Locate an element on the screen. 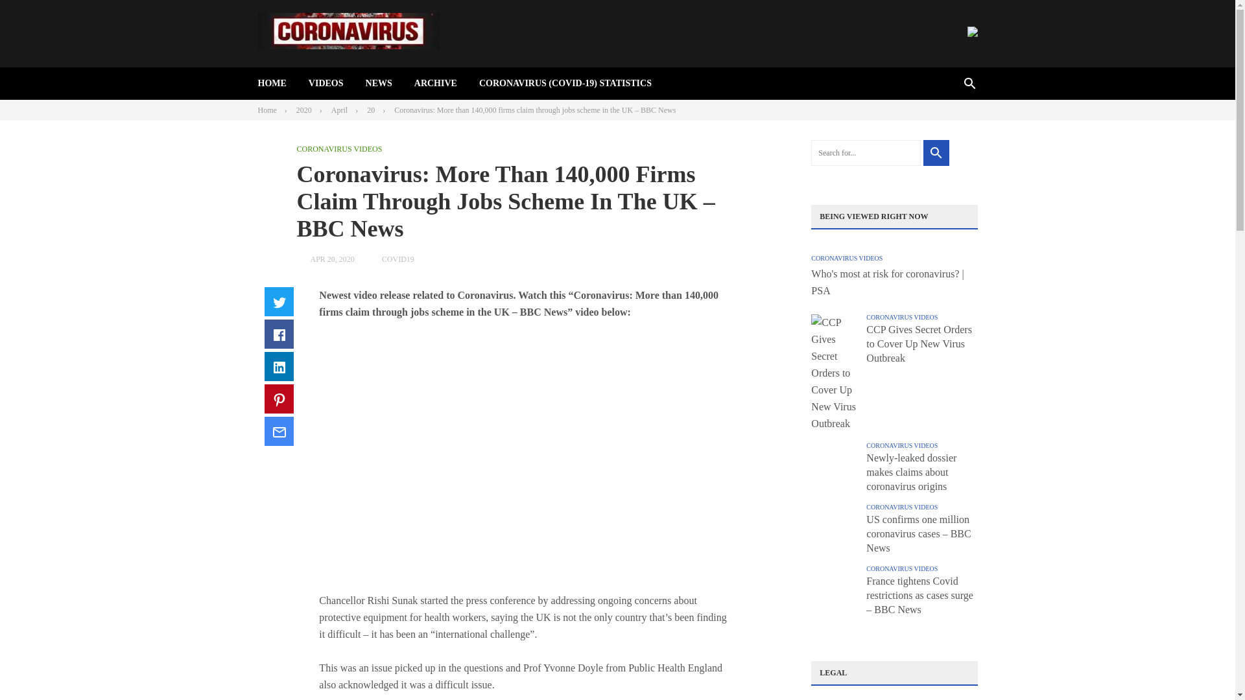 The width and height of the screenshot is (1245, 700). COVID19 is located at coordinates (398, 259).